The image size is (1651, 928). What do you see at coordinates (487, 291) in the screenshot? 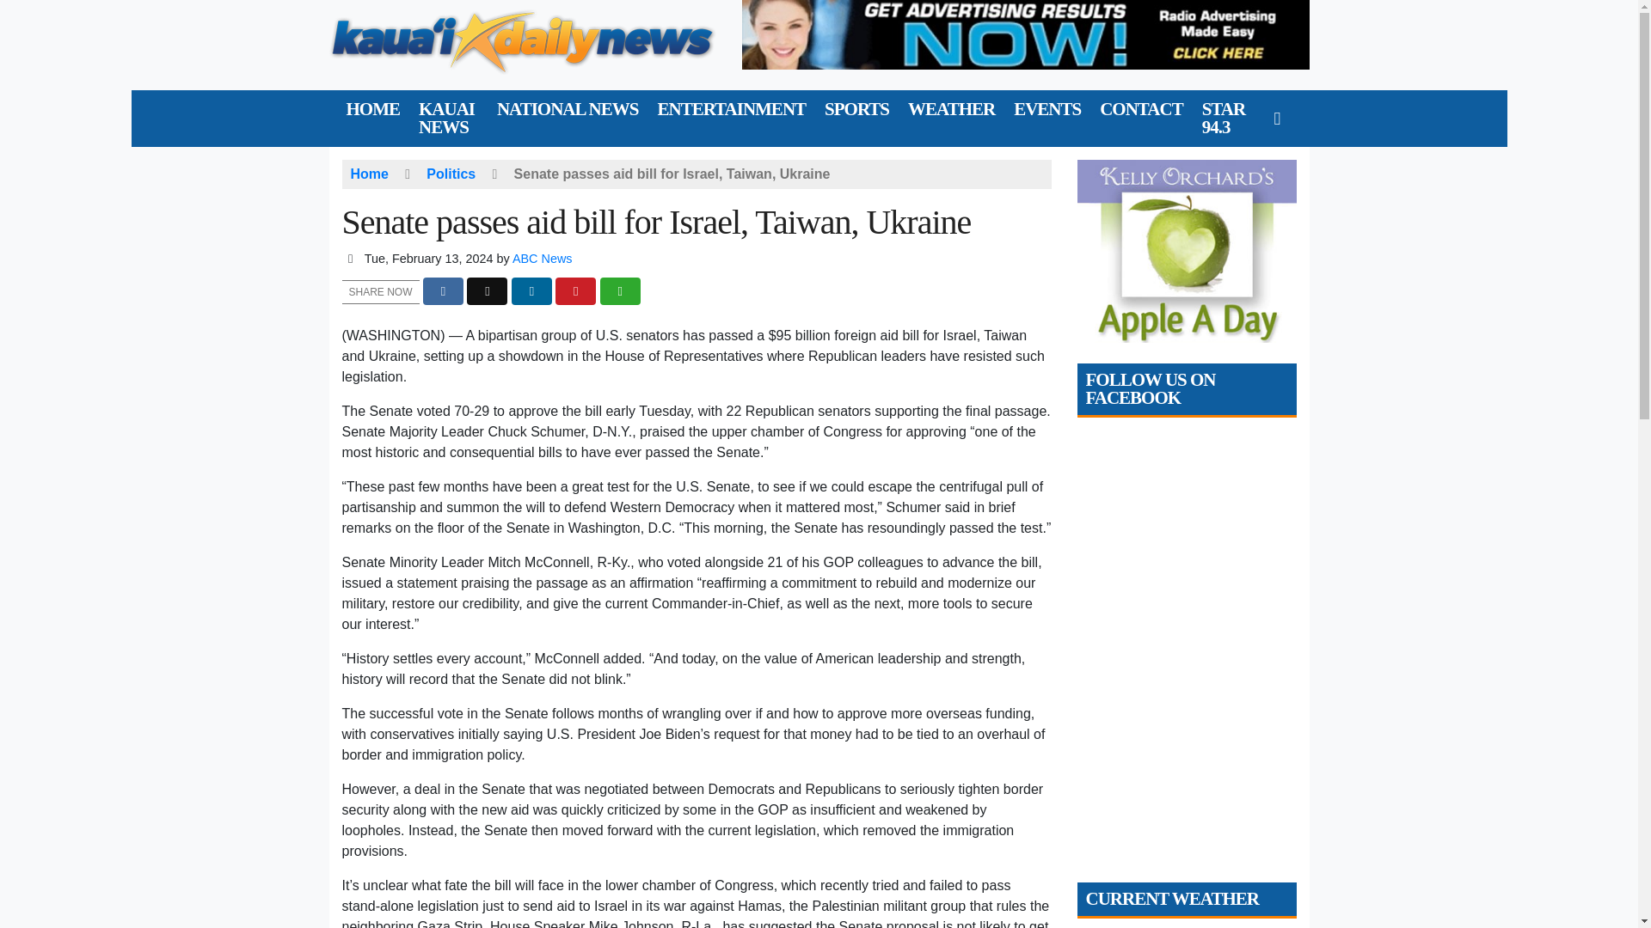
I see `Share to X` at bounding box center [487, 291].